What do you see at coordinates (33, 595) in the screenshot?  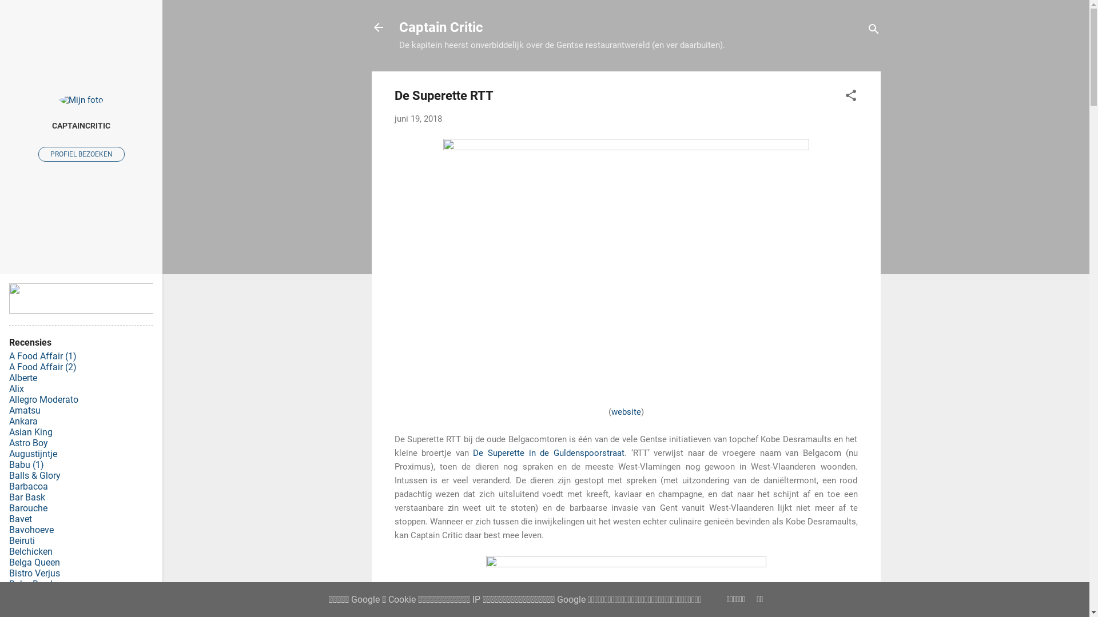 I see `Boem Patat` at bounding box center [33, 595].